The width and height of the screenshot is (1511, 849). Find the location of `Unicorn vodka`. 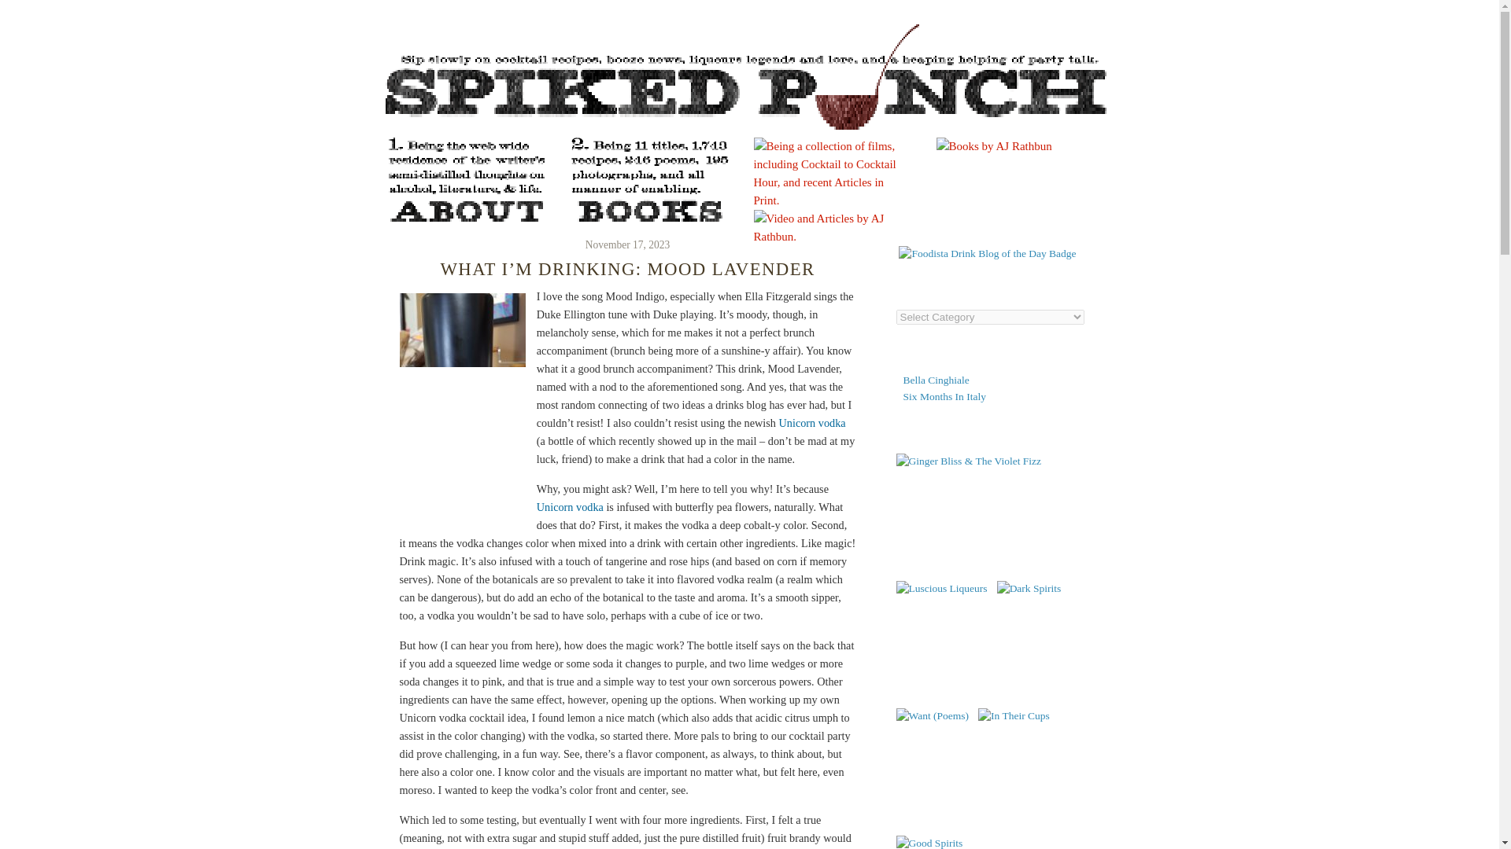

Unicorn vodka is located at coordinates (812, 423).